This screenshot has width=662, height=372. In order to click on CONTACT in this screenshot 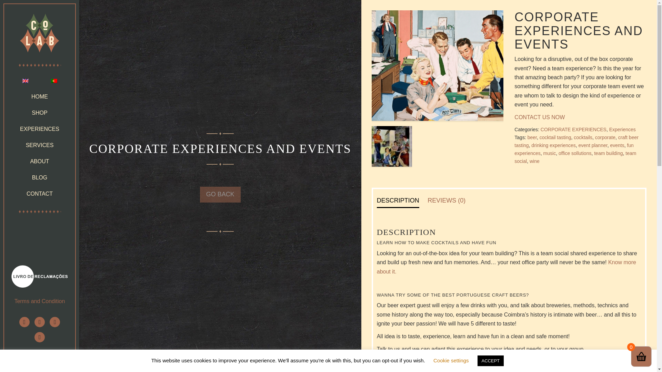, I will do `click(39, 194)`.